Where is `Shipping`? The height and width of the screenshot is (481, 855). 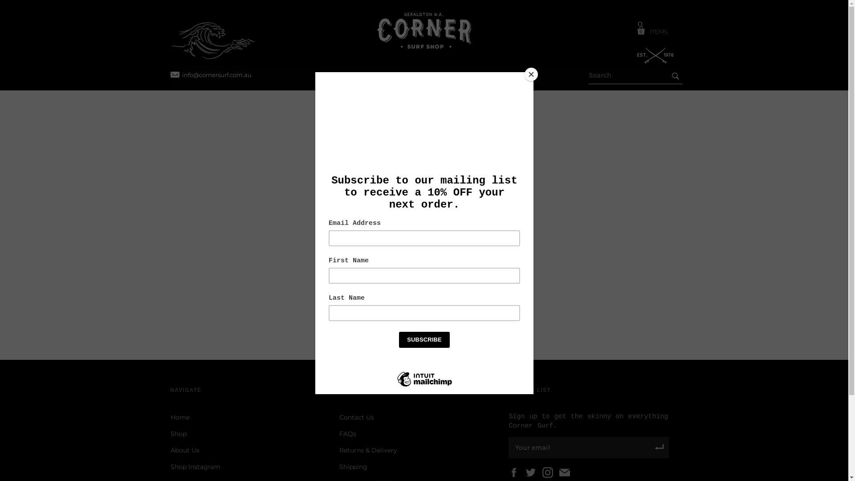
Shipping is located at coordinates (354, 467).